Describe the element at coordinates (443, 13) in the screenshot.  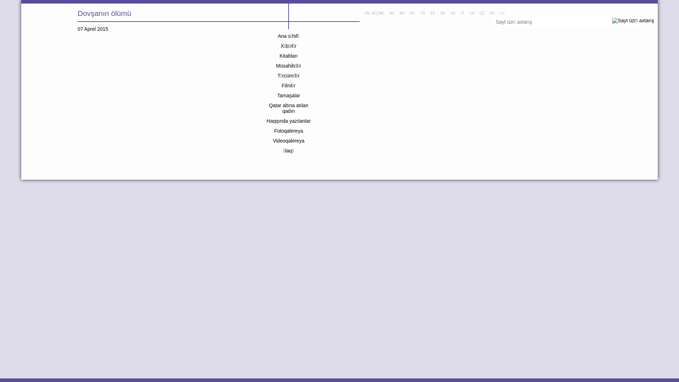
I see `DE` at that location.